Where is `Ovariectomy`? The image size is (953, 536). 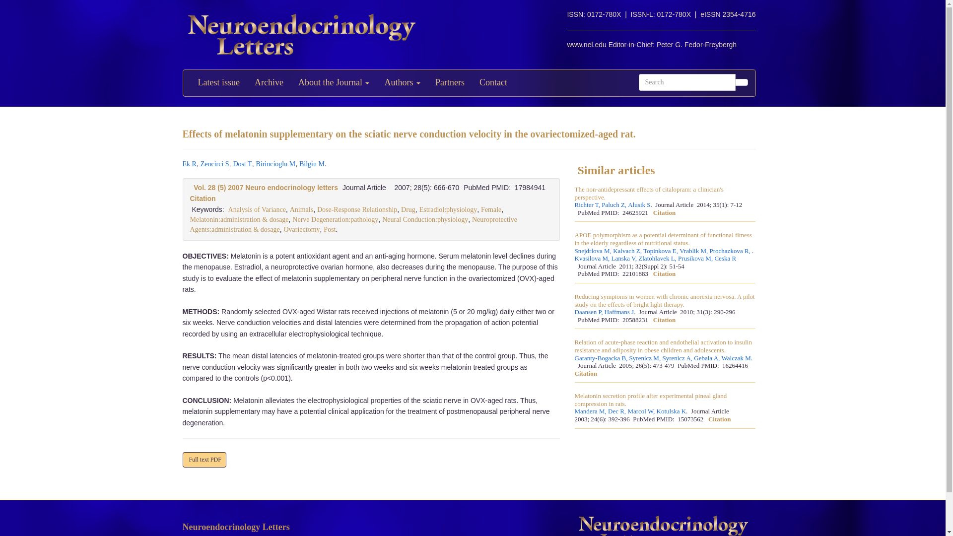 Ovariectomy is located at coordinates (301, 229).